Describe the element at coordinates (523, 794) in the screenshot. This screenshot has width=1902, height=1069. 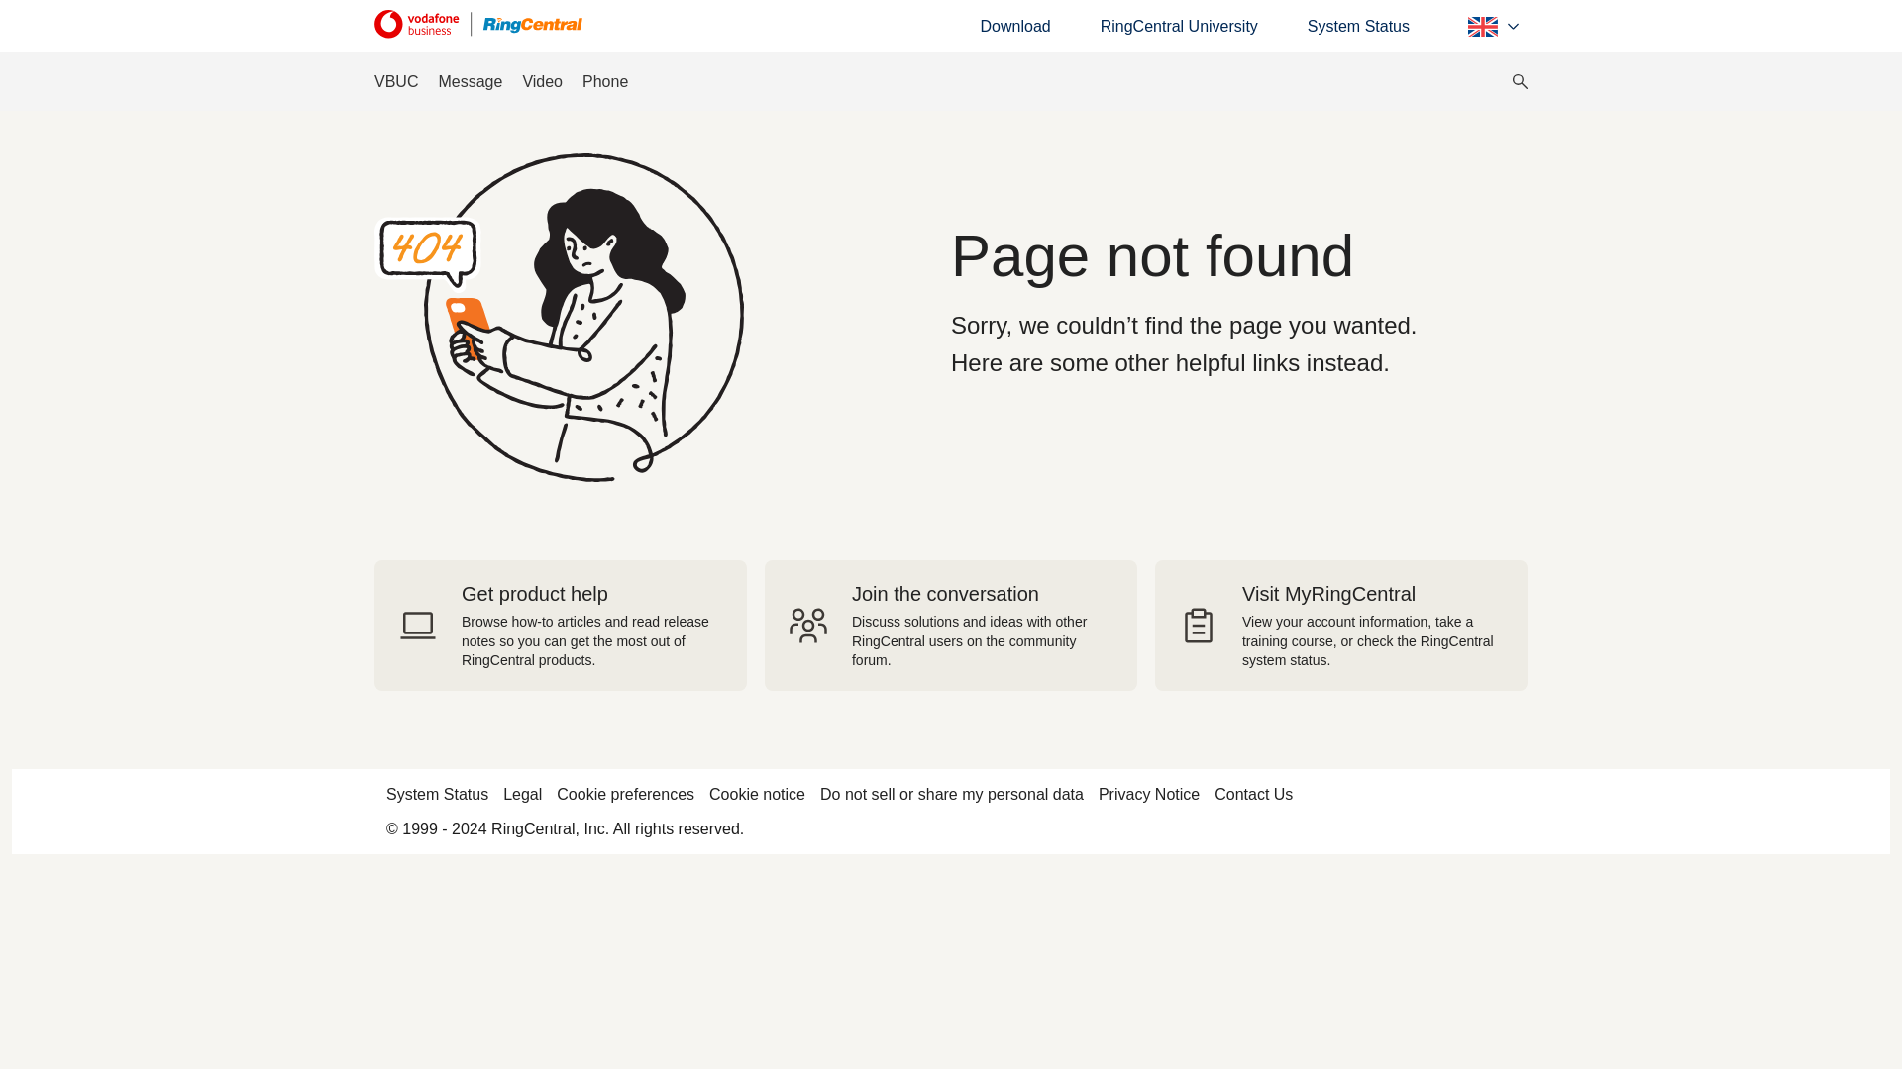
I see `Legal` at that location.